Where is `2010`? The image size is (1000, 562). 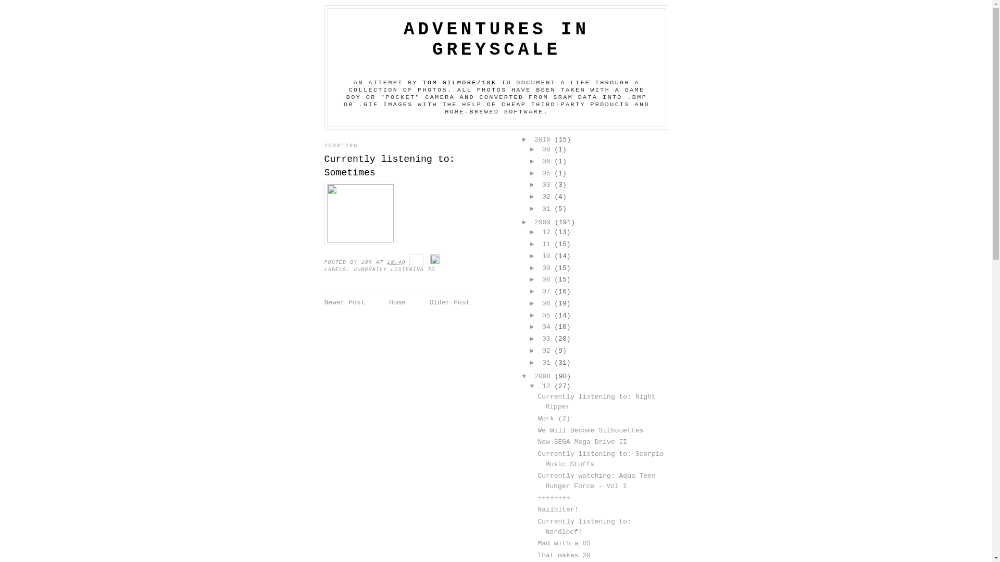 2010 is located at coordinates (545, 139).